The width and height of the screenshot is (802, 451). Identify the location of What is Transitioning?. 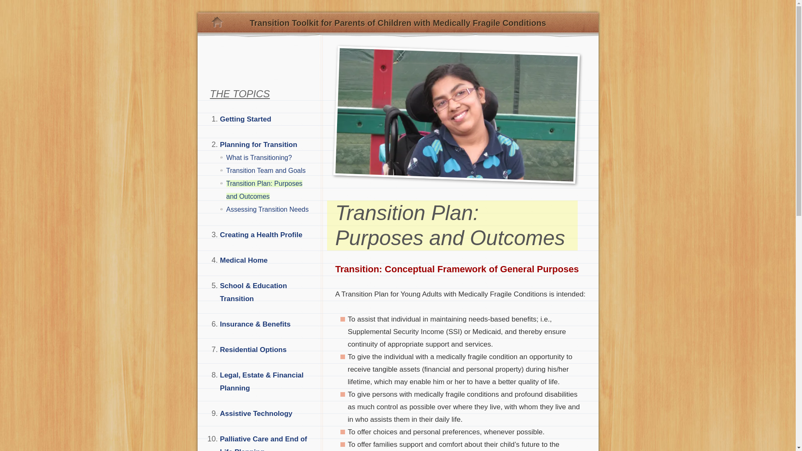
(259, 157).